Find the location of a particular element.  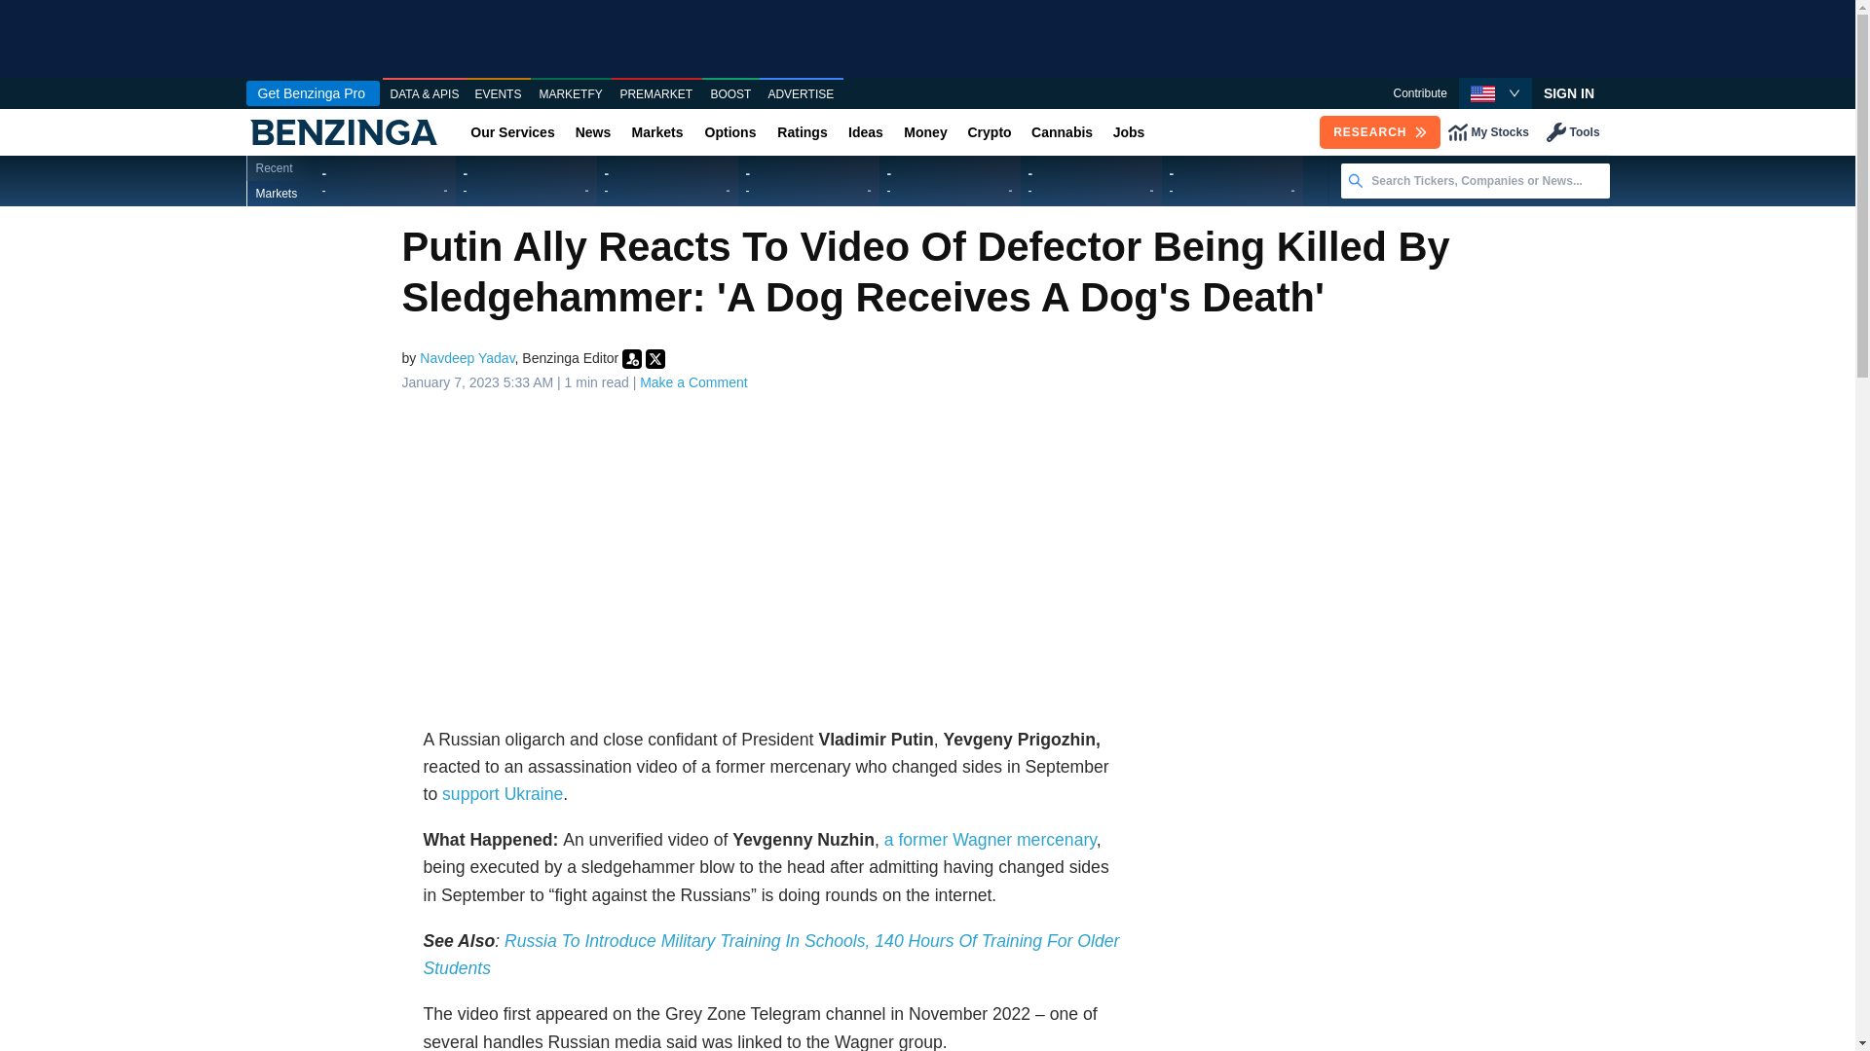

PREMARKET is located at coordinates (656, 94).